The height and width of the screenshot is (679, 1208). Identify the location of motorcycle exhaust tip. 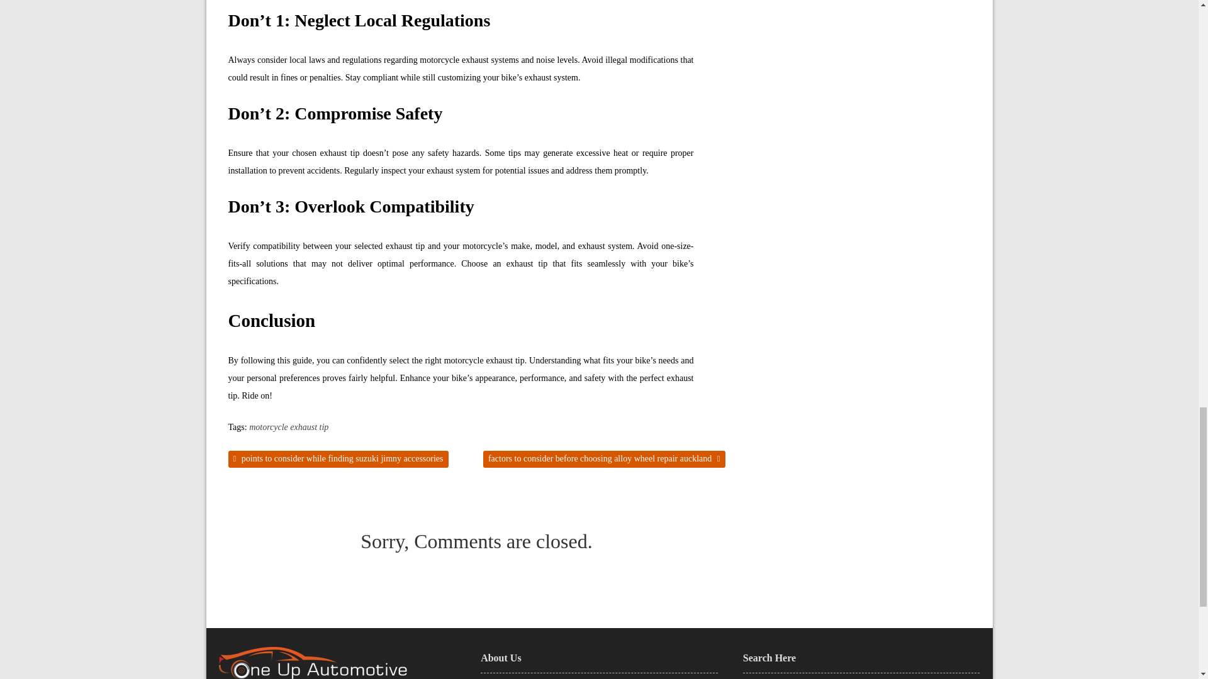
(288, 428).